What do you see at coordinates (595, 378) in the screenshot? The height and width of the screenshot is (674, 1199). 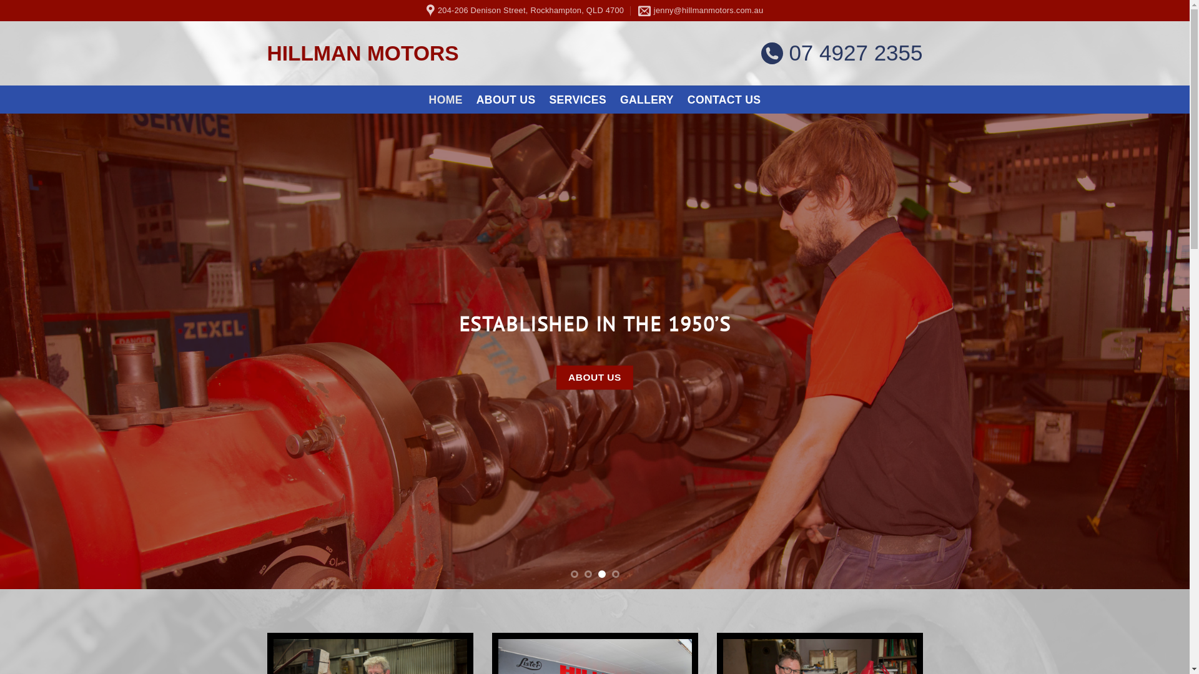 I see `ABOUT US` at bounding box center [595, 378].